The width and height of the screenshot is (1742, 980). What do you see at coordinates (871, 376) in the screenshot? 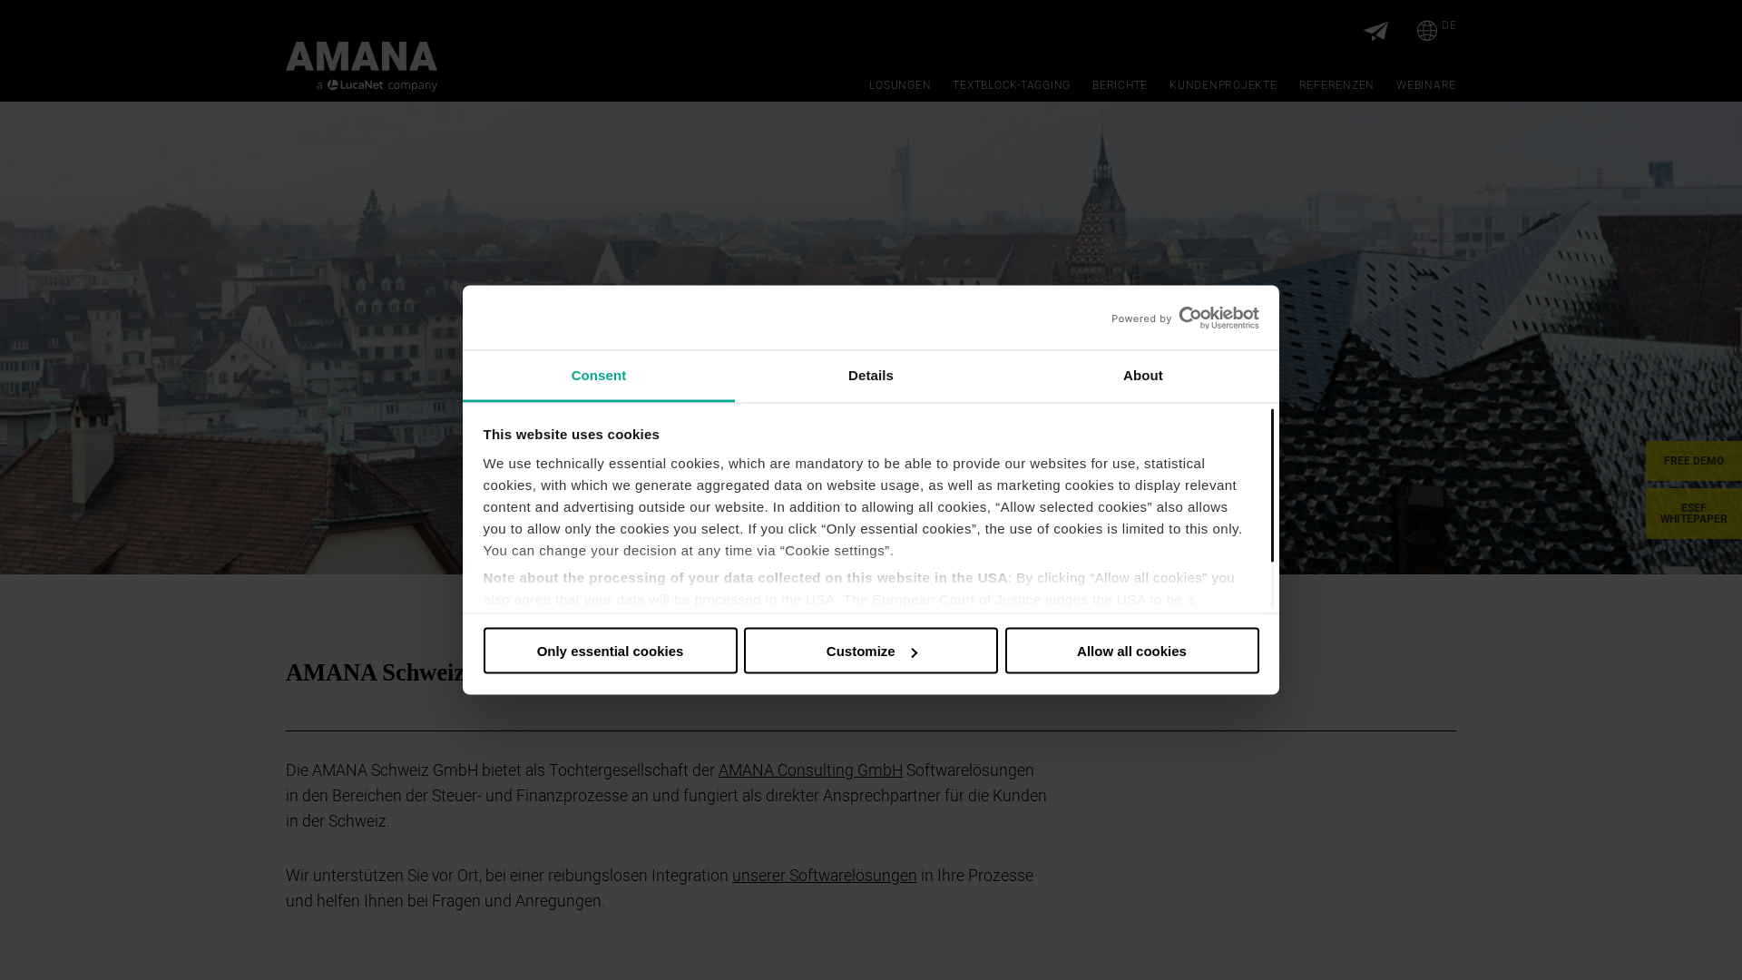
I see `Details` at bounding box center [871, 376].